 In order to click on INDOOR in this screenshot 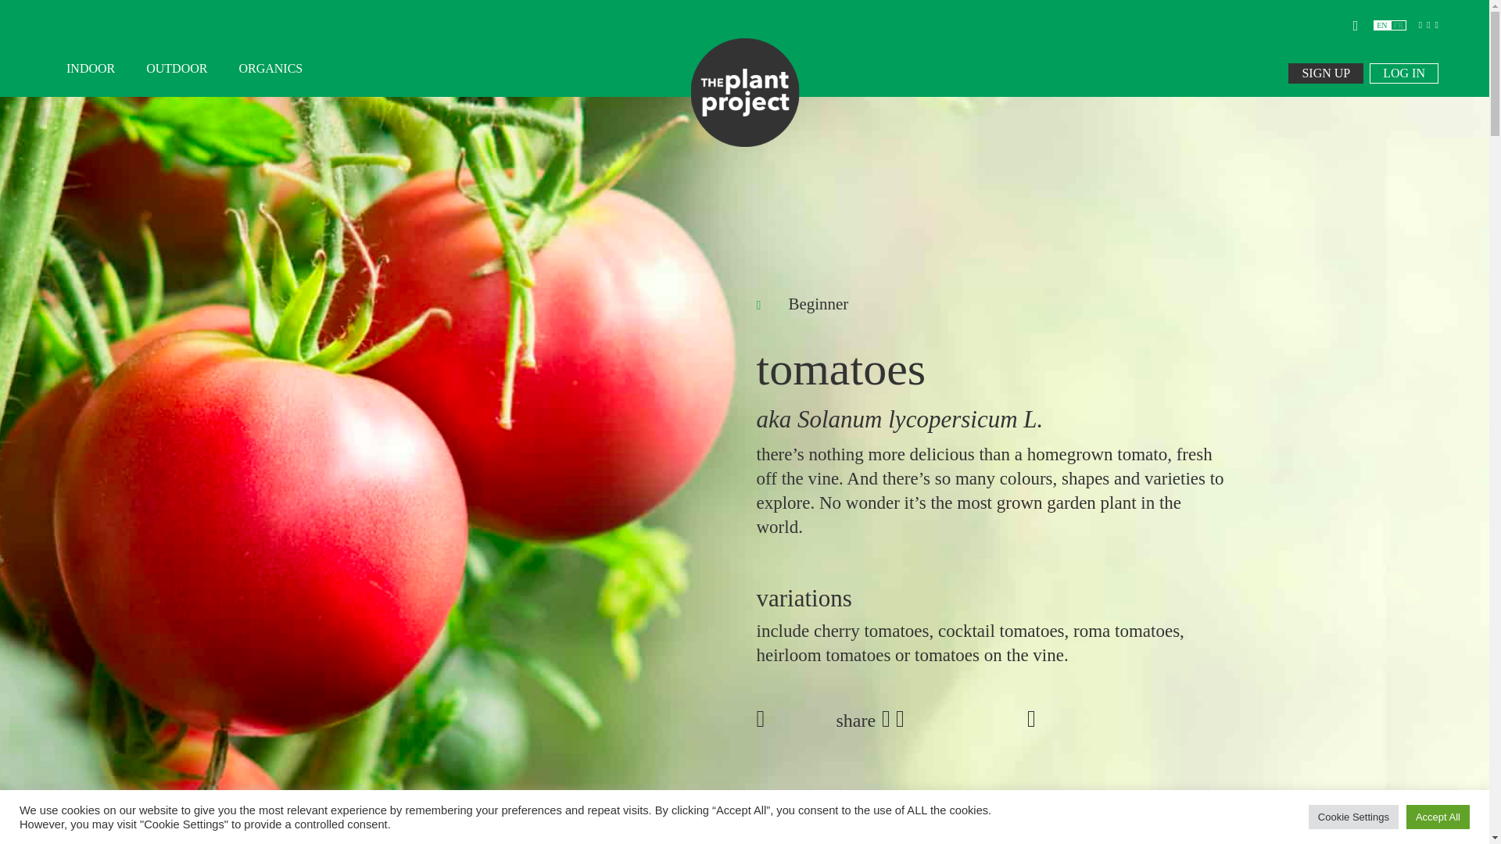, I will do `click(91, 69)`.